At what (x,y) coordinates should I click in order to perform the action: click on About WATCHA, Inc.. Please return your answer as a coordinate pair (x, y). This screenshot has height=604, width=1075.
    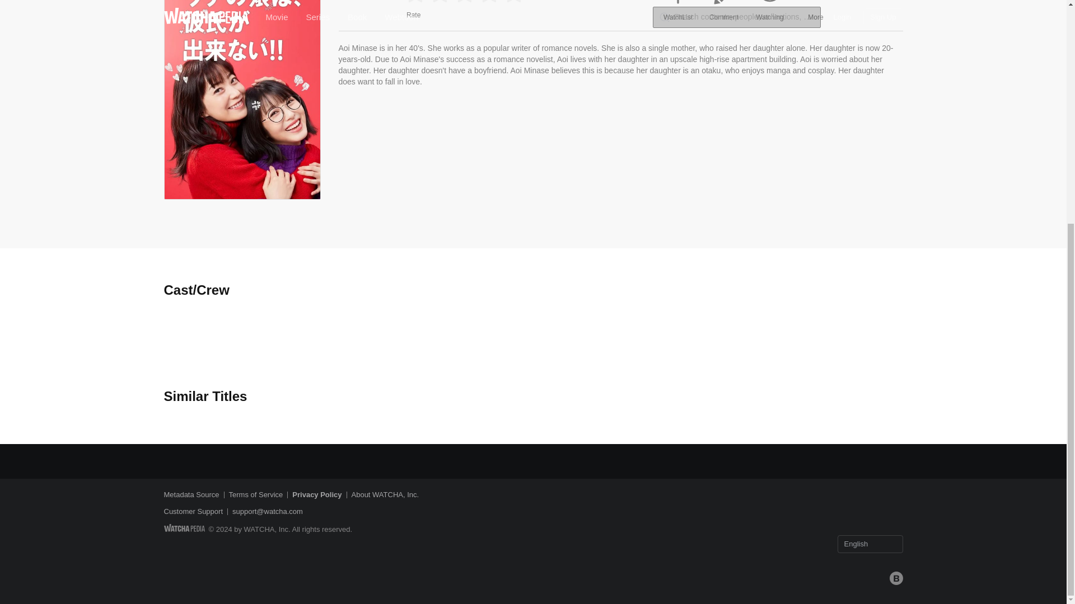
    Looking at the image, I should click on (385, 494).